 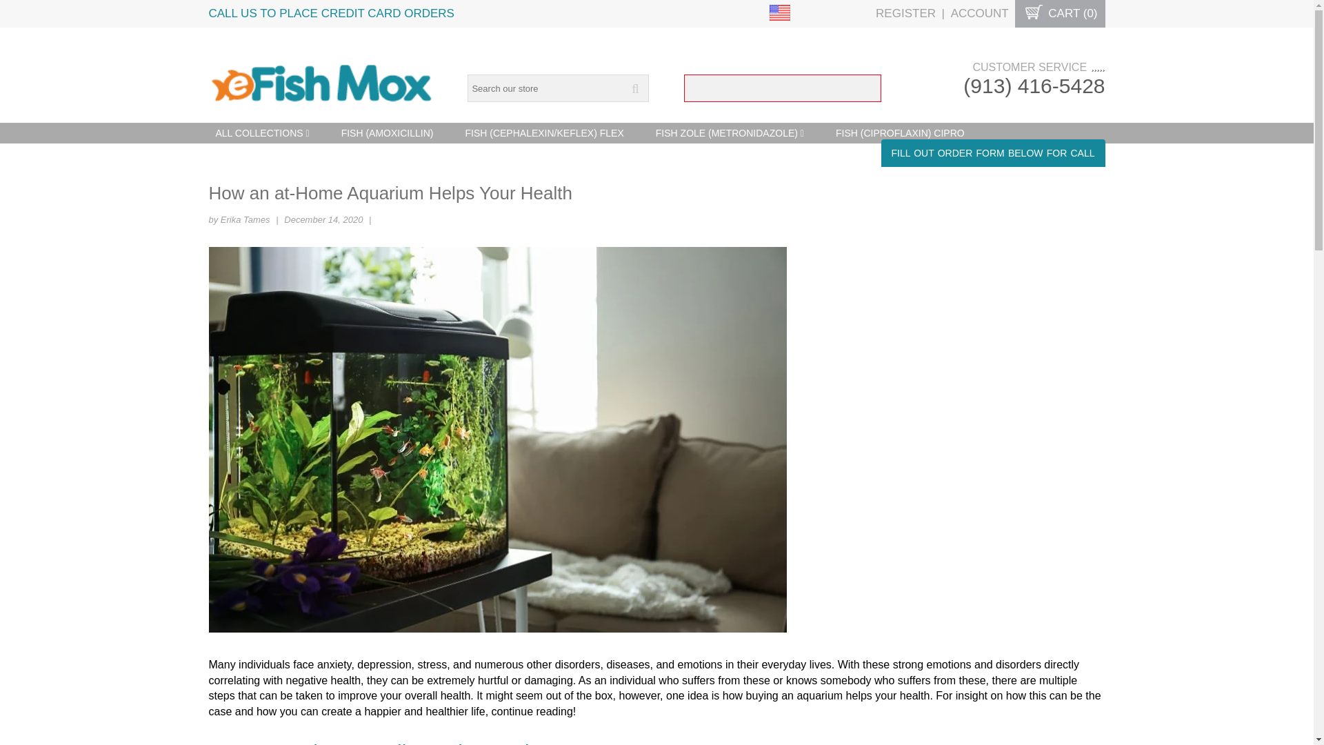 What do you see at coordinates (905, 13) in the screenshot?
I see `Register` at bounding box center [905, 13].